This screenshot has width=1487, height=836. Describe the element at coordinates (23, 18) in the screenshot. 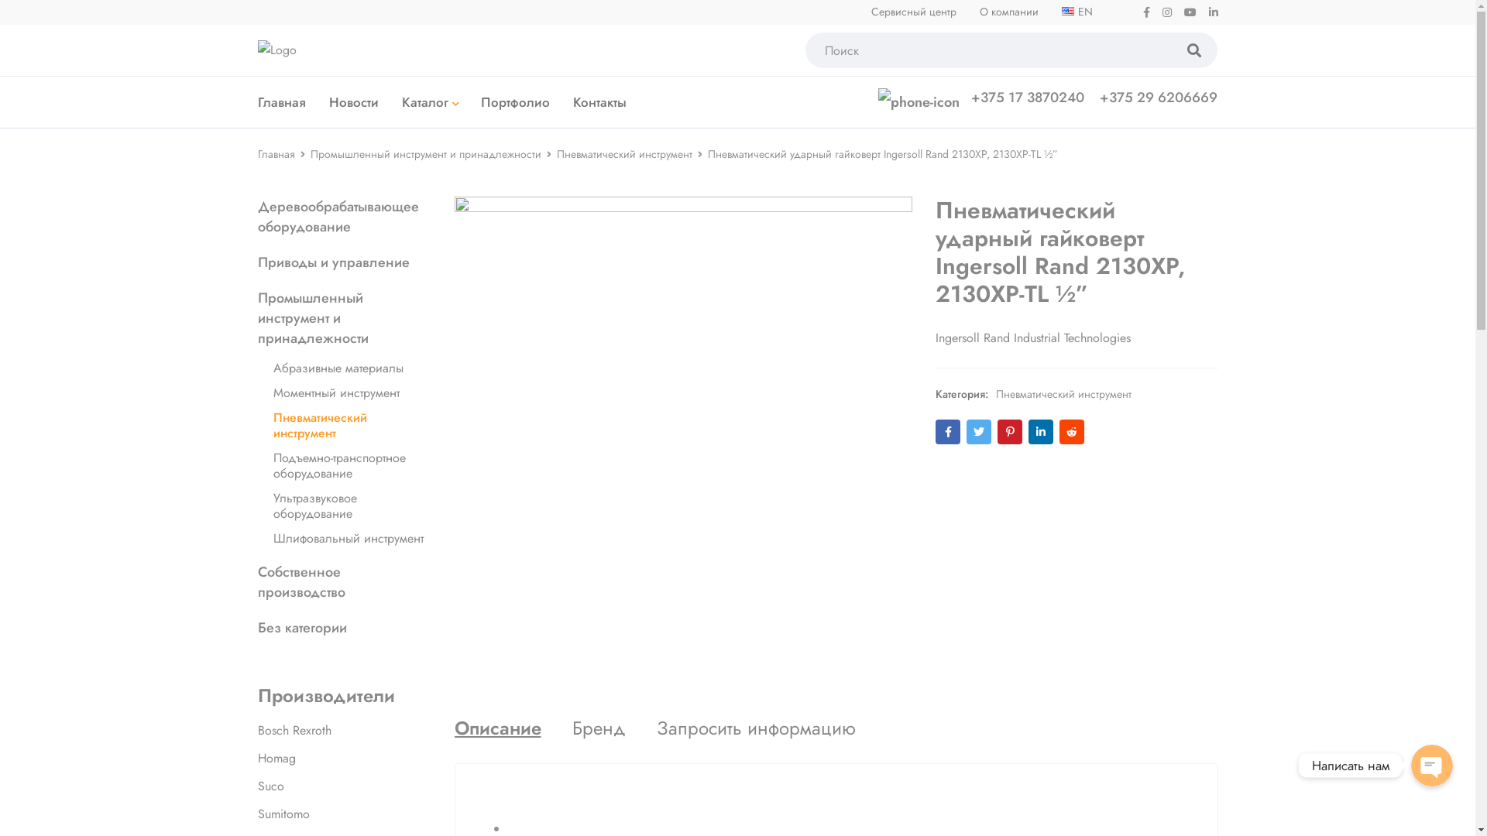

I see `Search` at that location.